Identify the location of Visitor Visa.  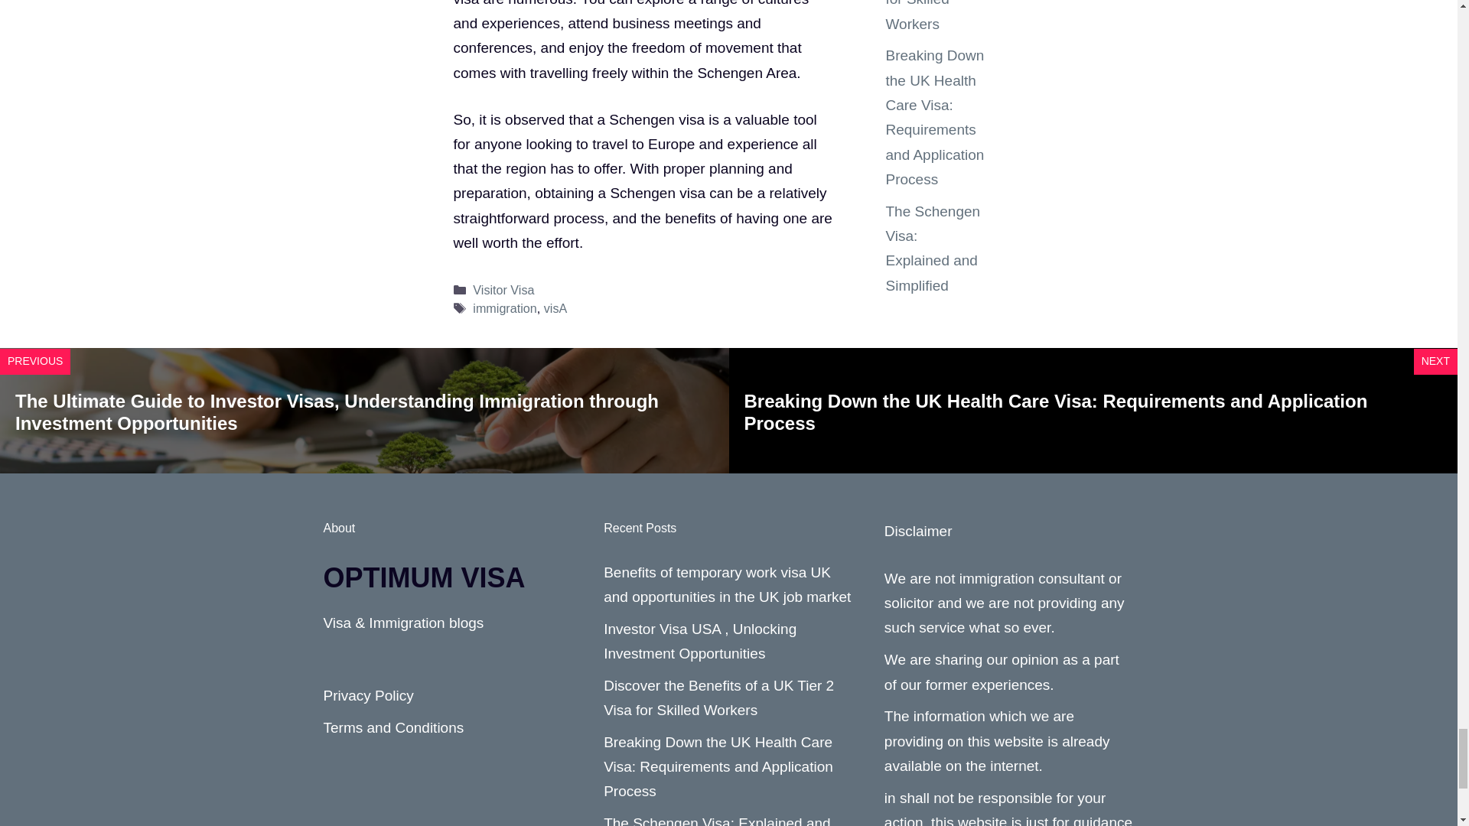
(503, 289).